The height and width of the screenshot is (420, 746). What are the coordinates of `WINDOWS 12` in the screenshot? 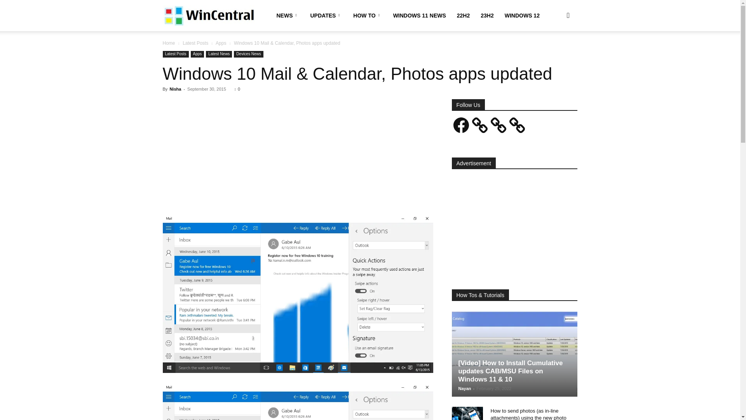 It's located at (522, 16).